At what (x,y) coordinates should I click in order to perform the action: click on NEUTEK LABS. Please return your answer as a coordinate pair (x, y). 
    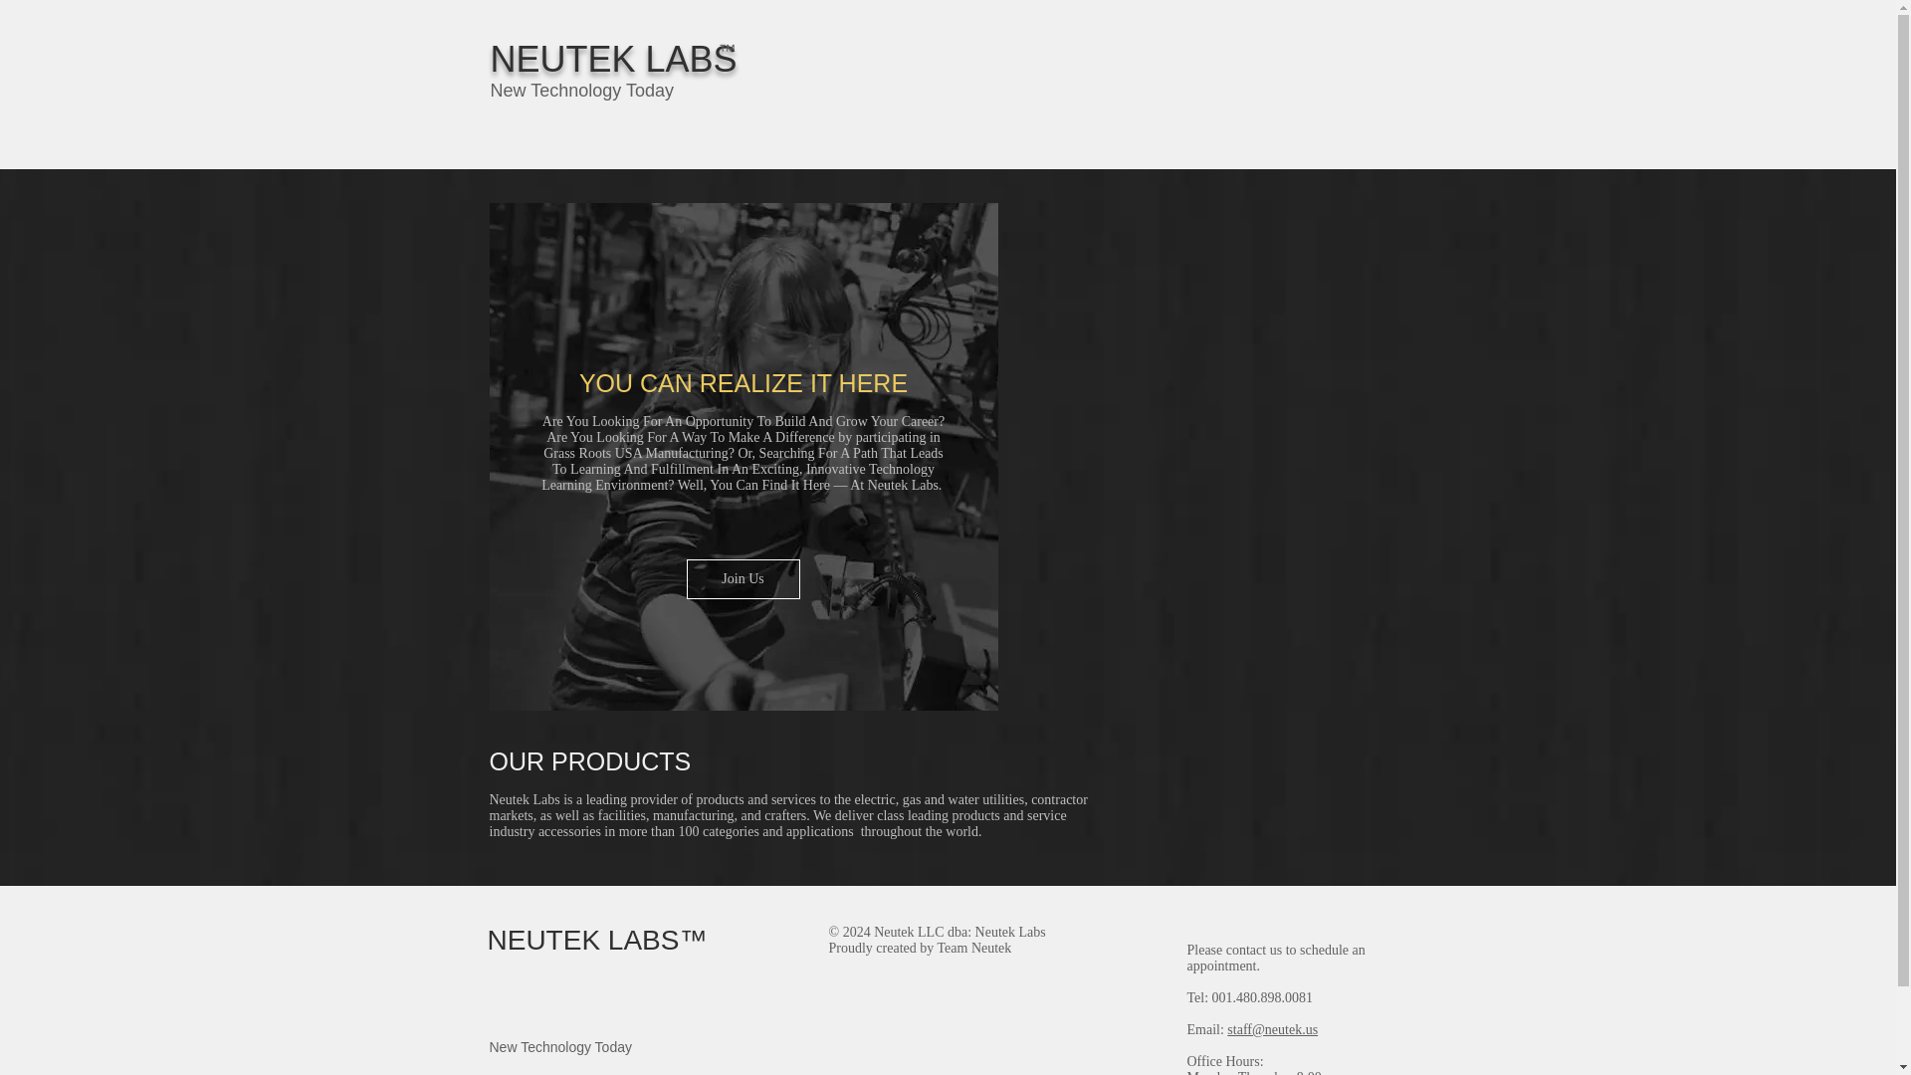
    Looking at the image, I should click on (612, 58).